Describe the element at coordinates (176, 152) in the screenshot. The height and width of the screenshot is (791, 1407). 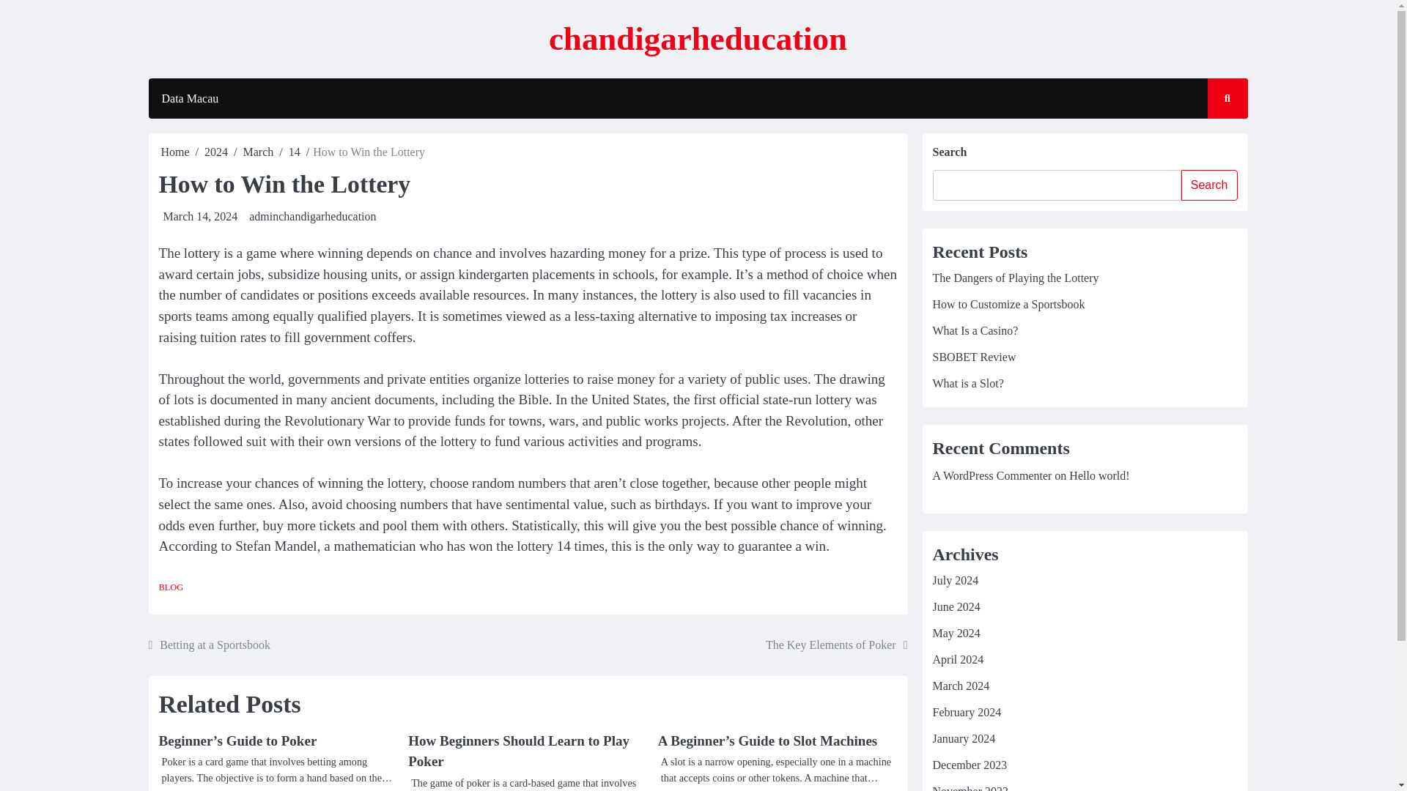
I see `Home` at that location.